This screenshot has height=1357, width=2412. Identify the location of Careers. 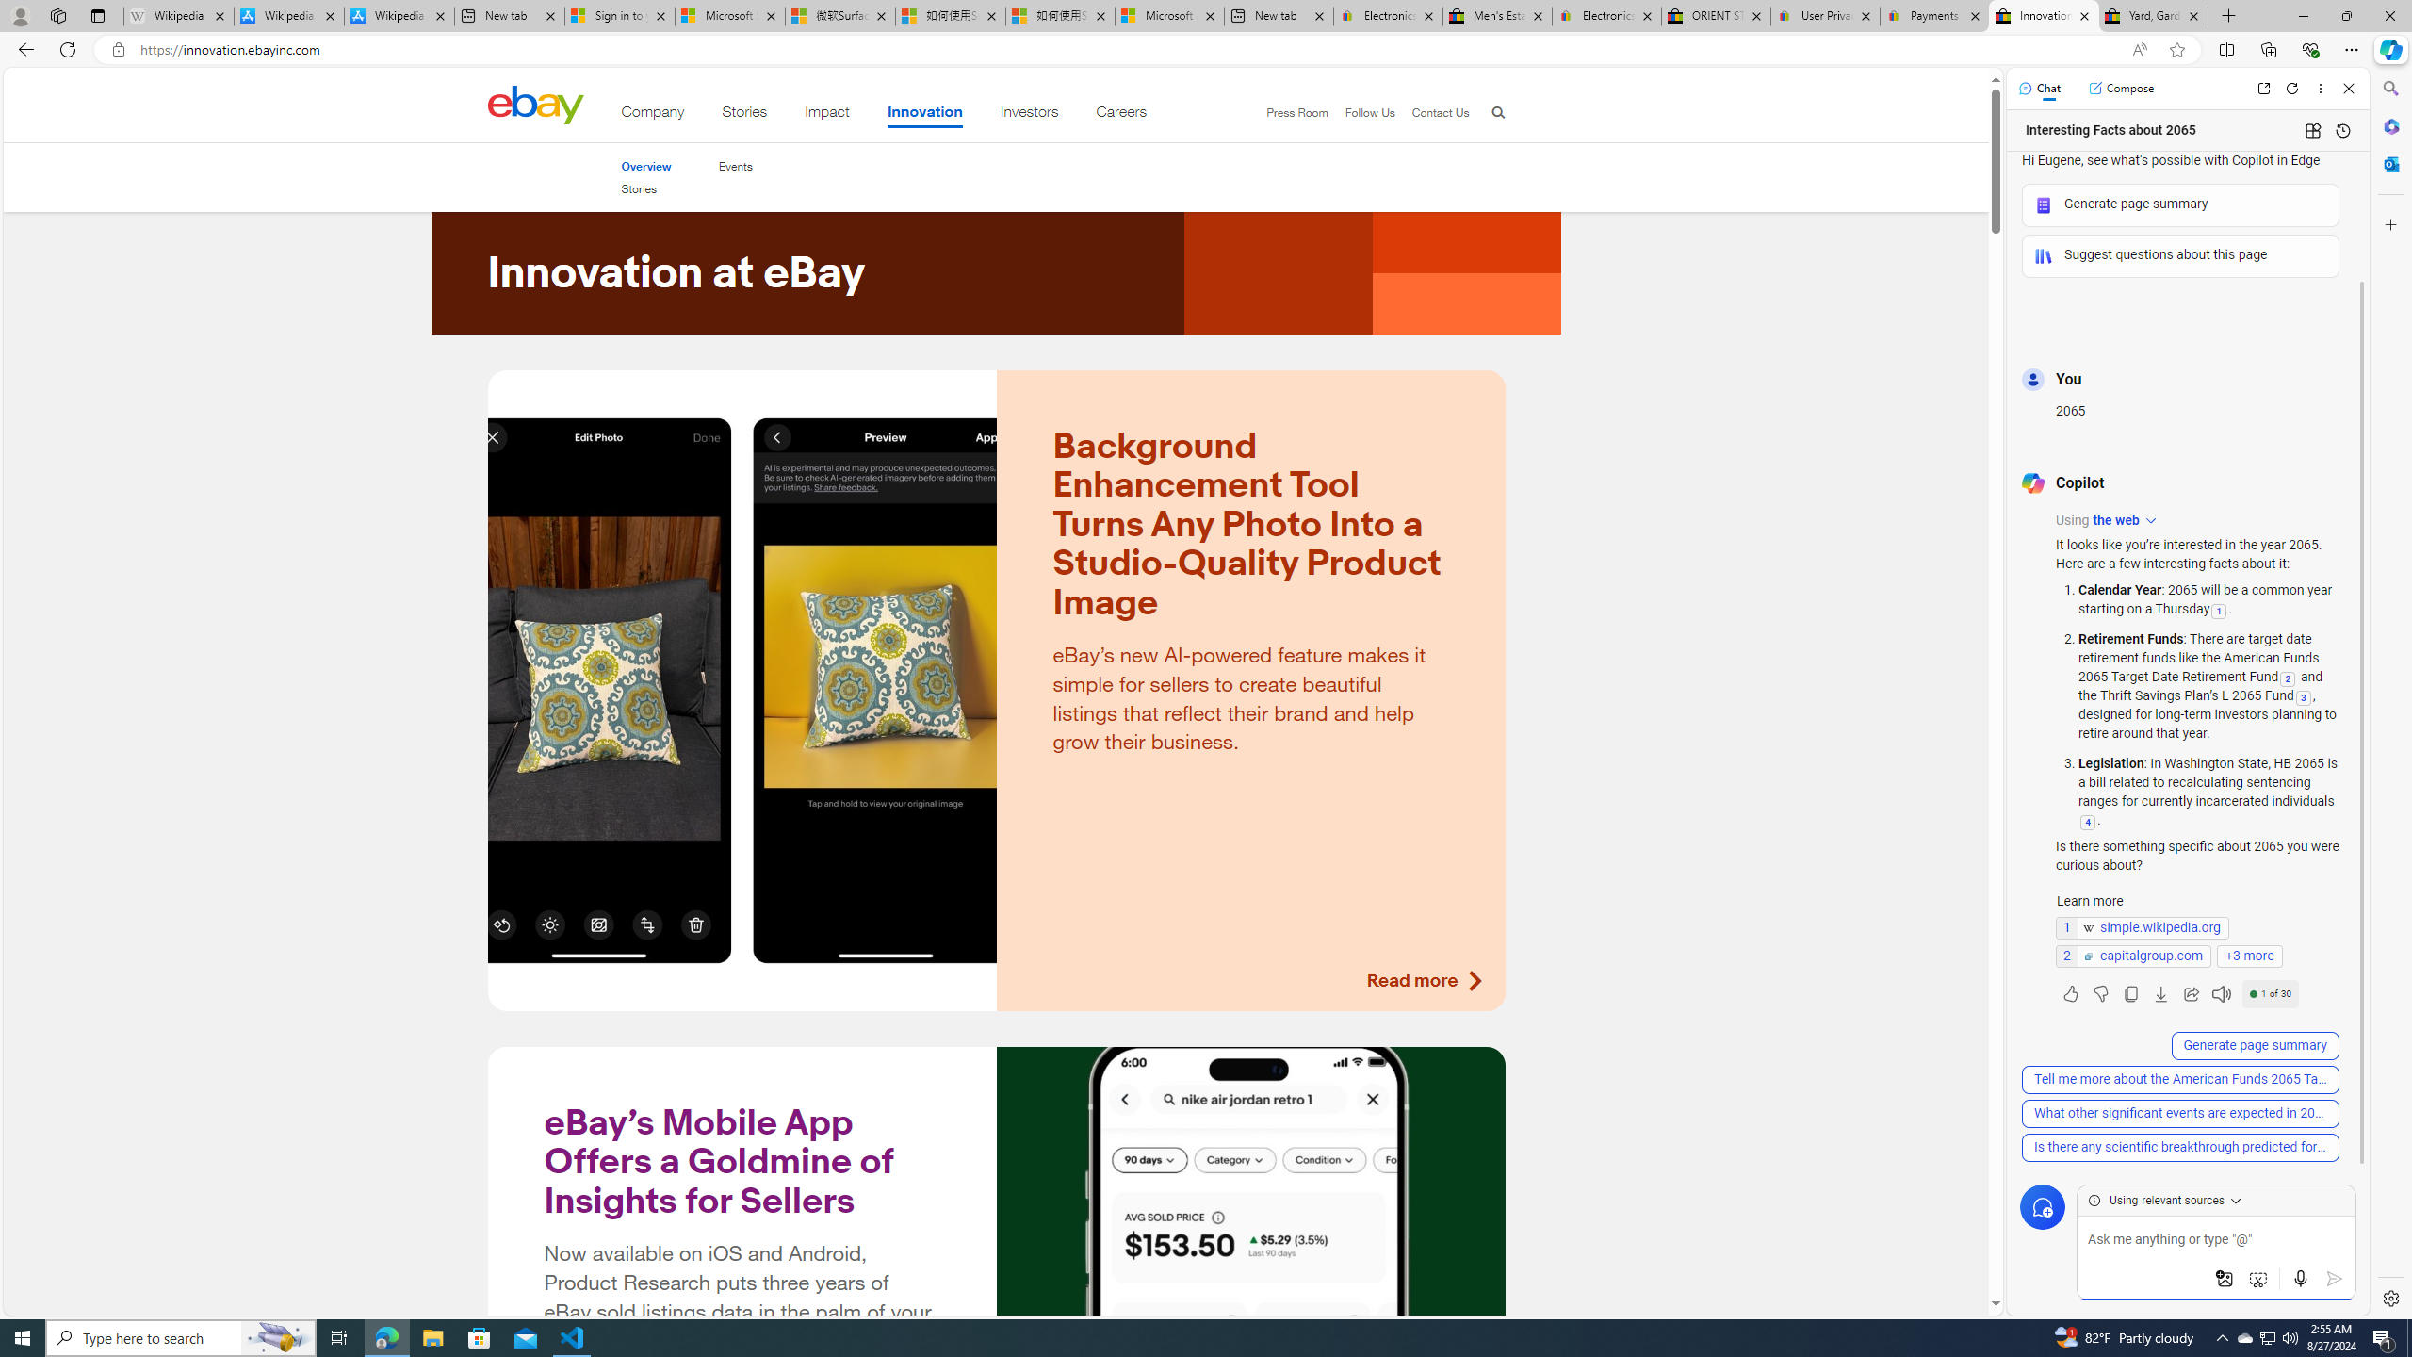
(1121, 115).